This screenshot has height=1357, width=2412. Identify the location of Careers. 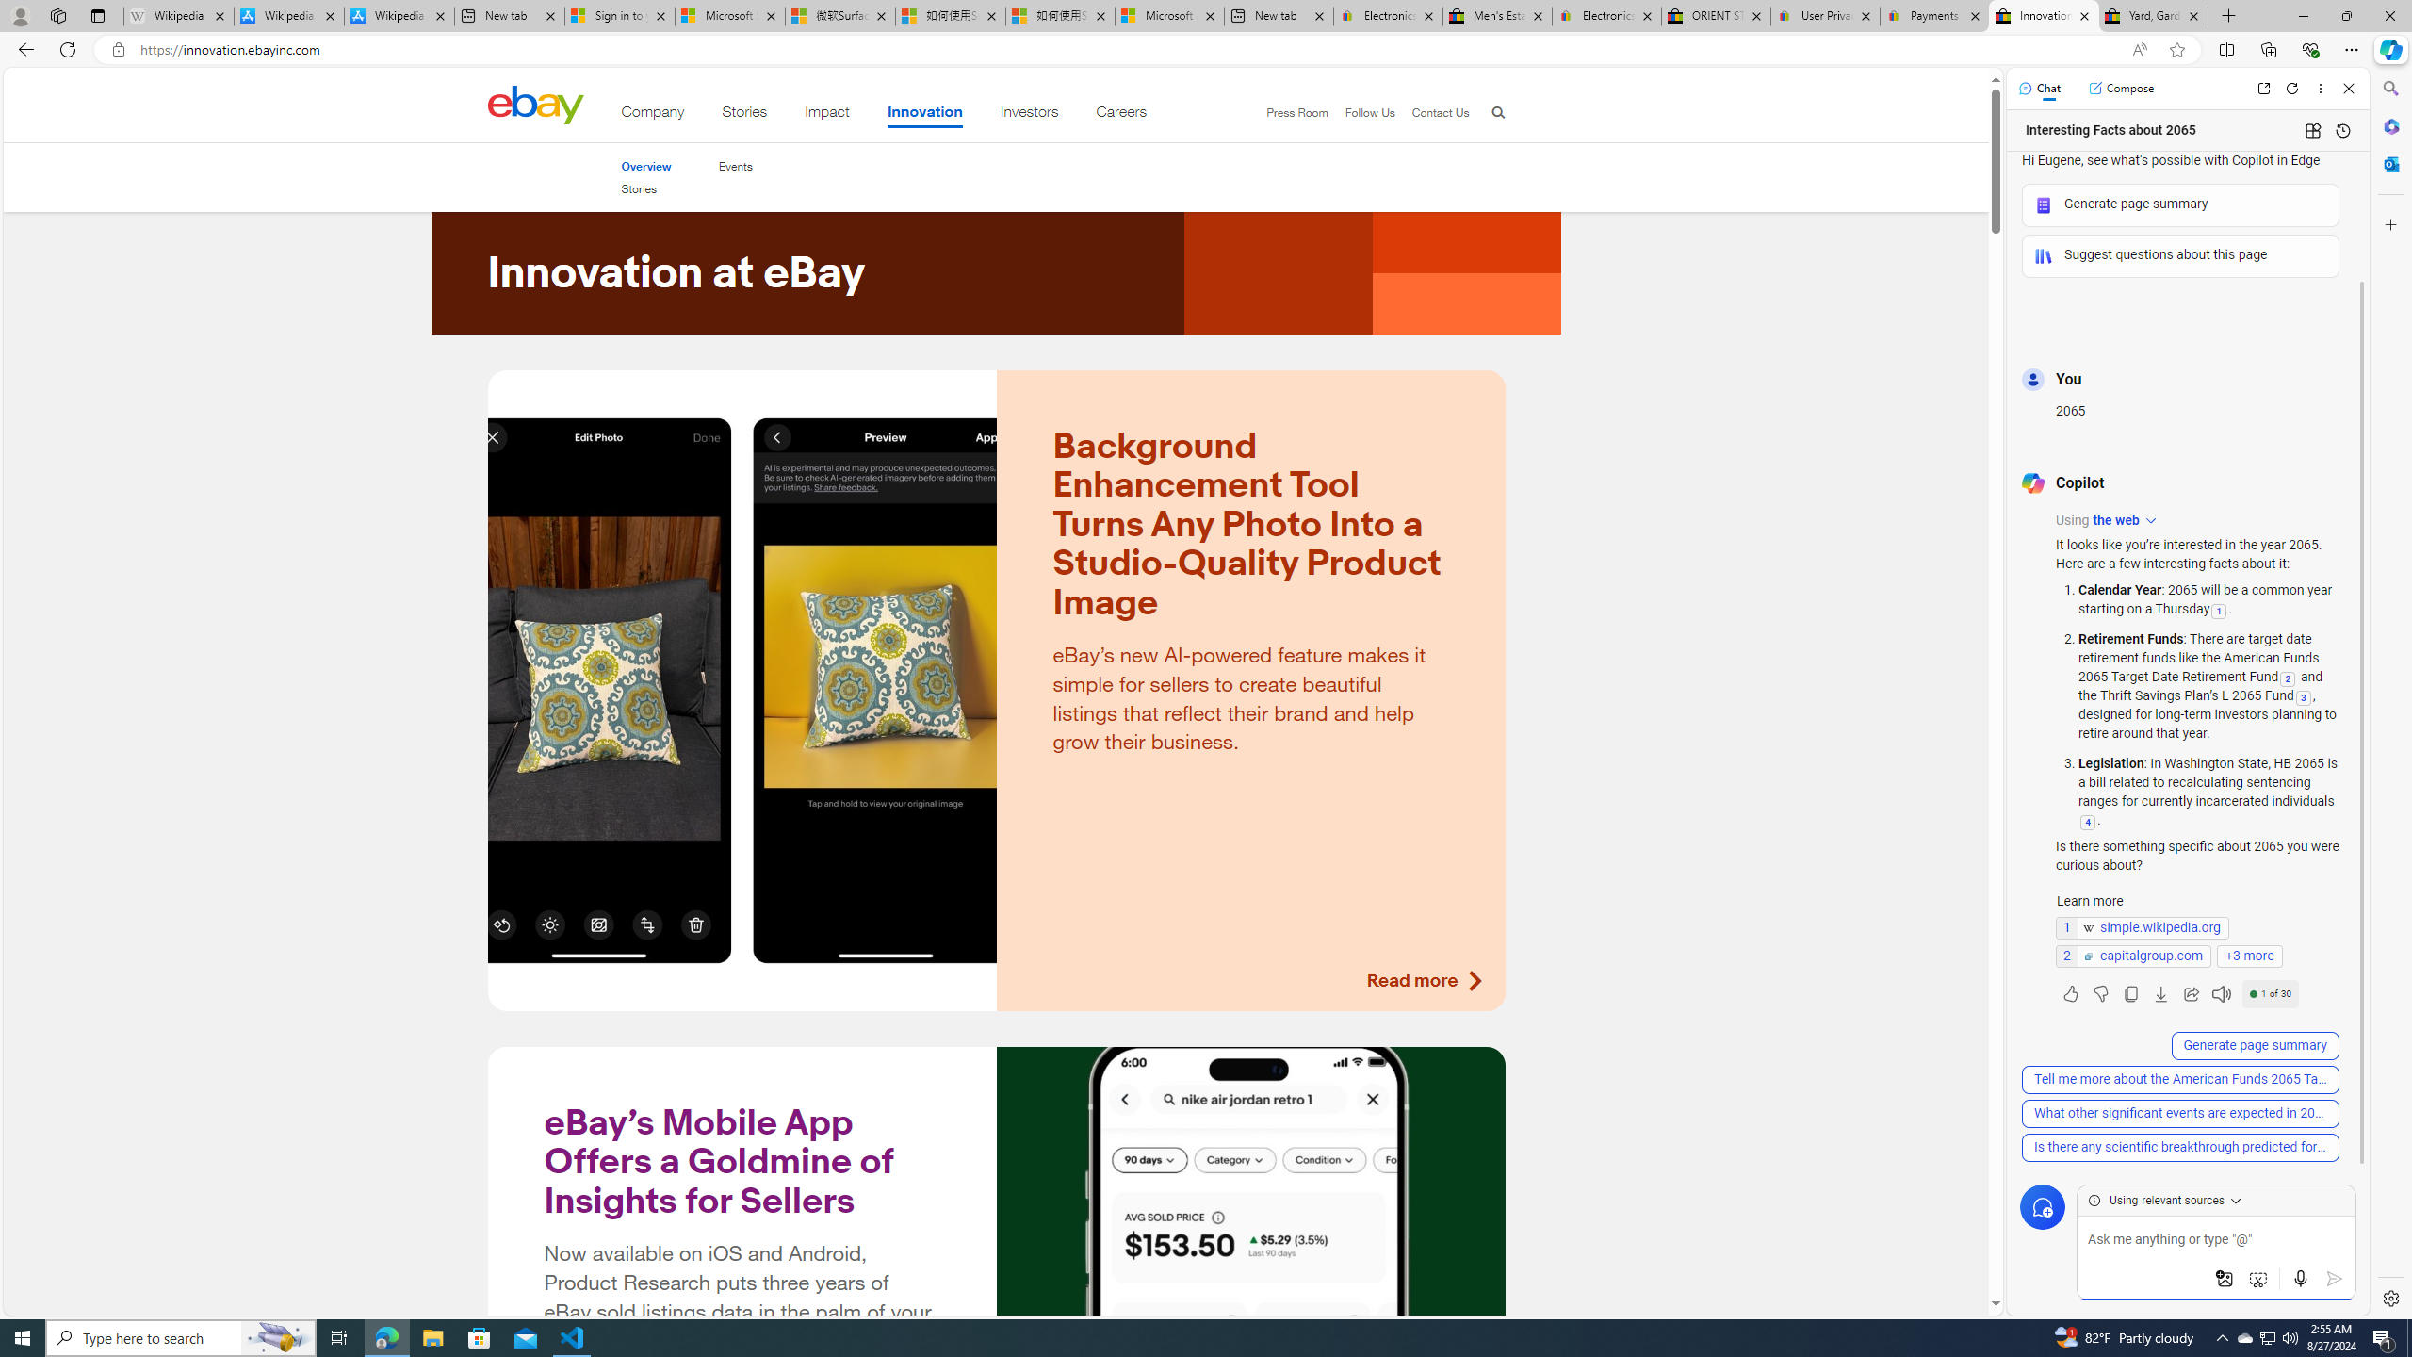
(1121, 115).